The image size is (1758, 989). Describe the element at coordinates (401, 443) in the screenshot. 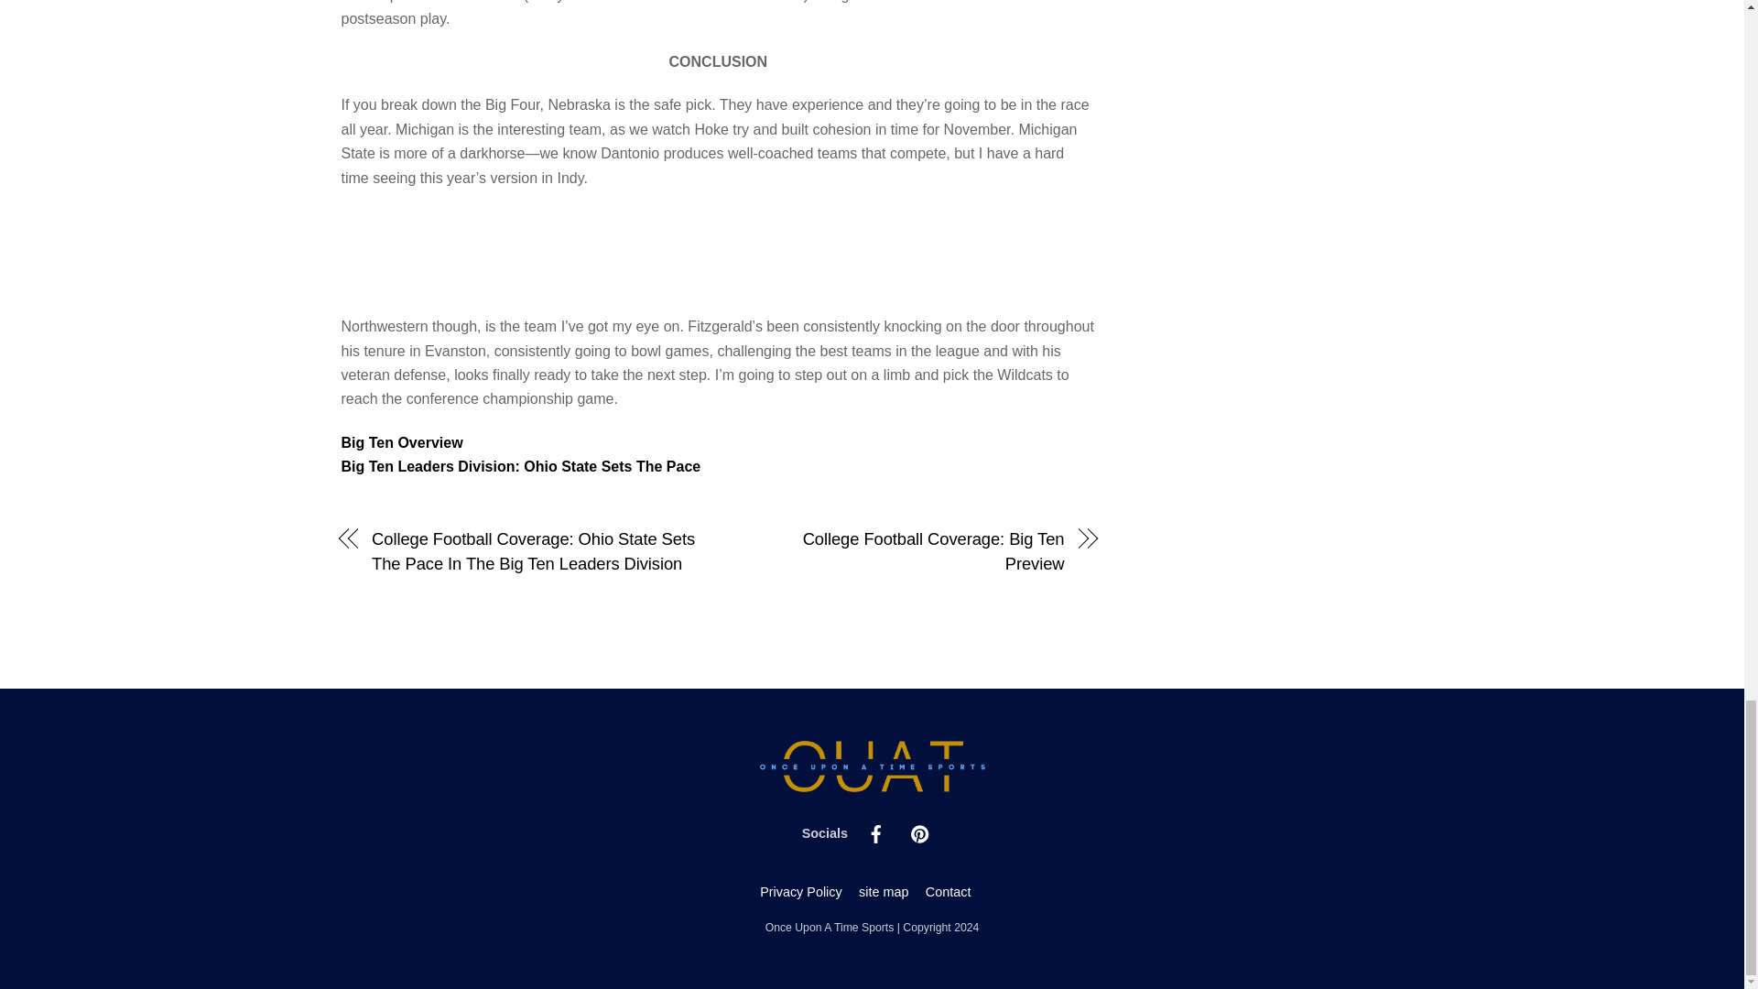

I see `college football coverage` at that location.